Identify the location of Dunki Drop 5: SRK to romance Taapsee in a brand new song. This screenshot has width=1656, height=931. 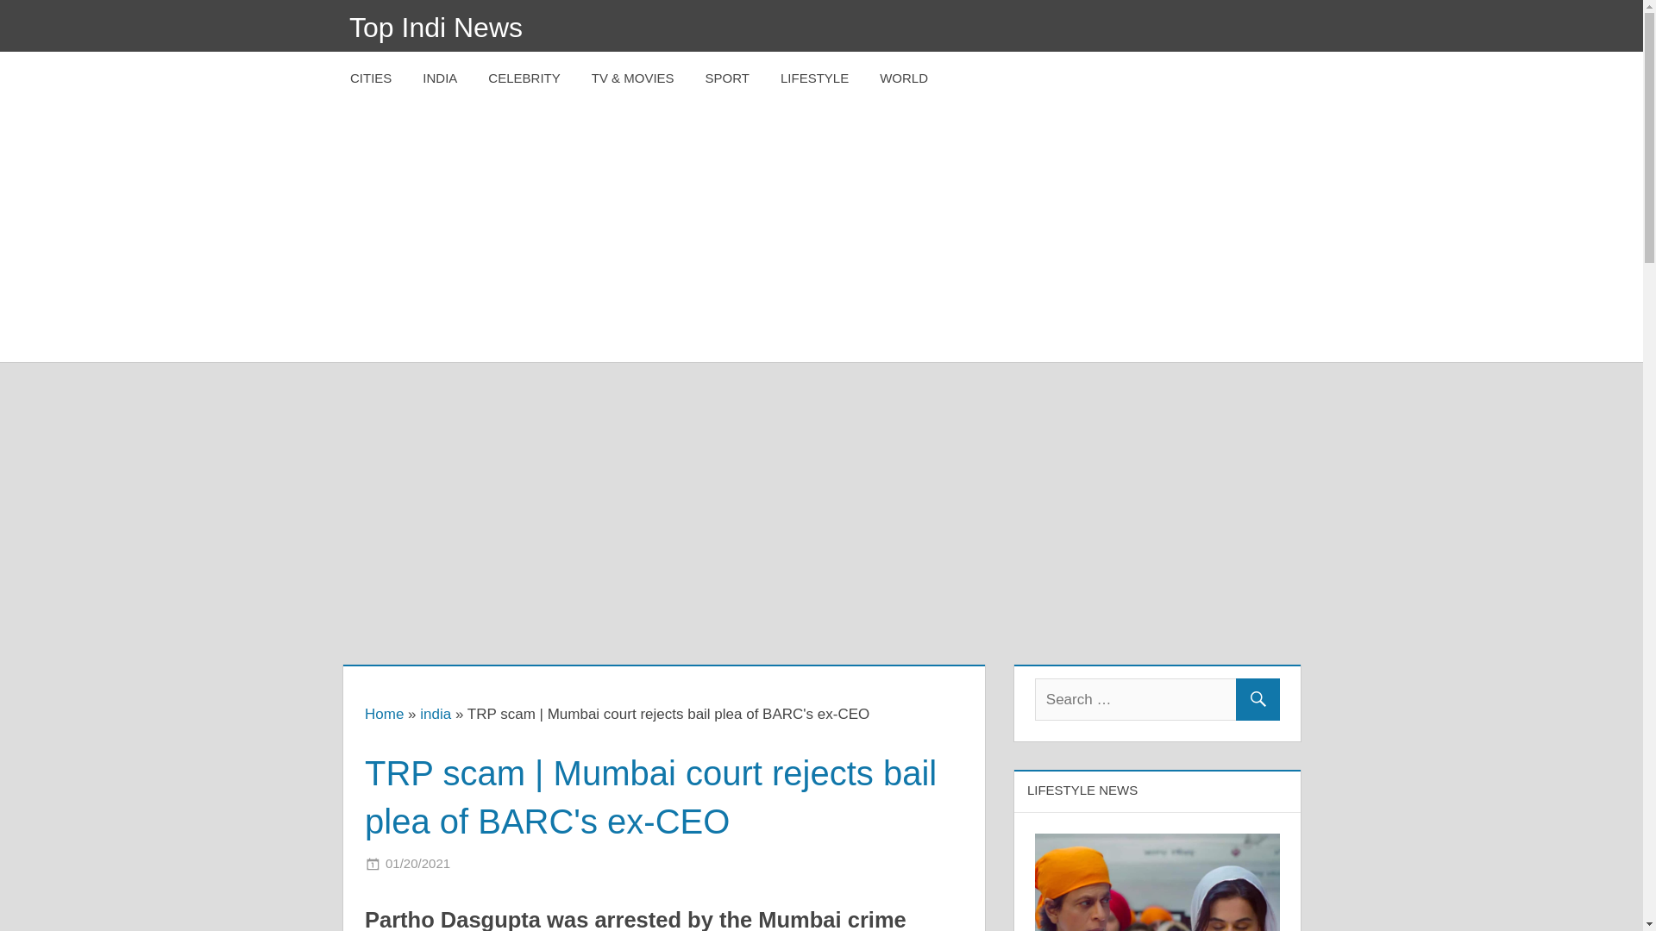
(1157, 662).